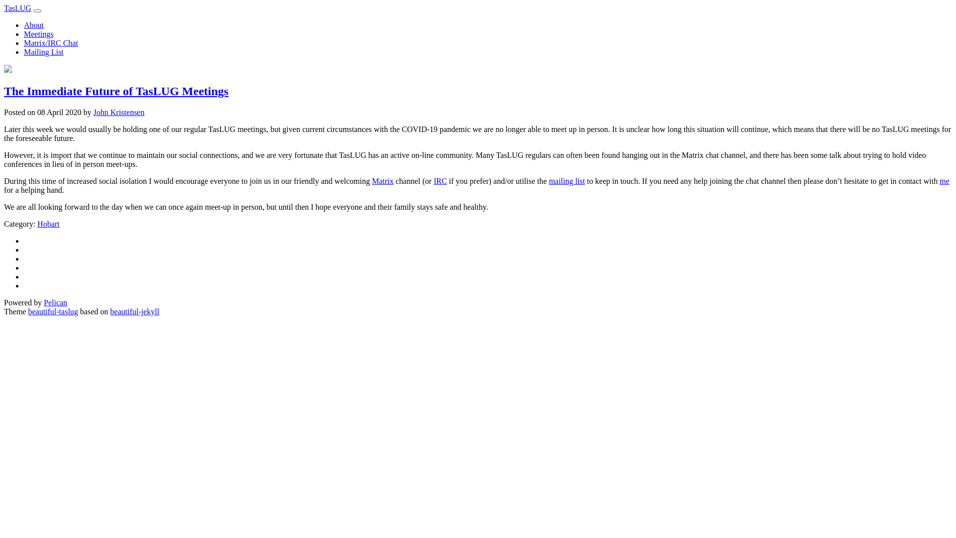  I want to click on About, so click(34, 25).